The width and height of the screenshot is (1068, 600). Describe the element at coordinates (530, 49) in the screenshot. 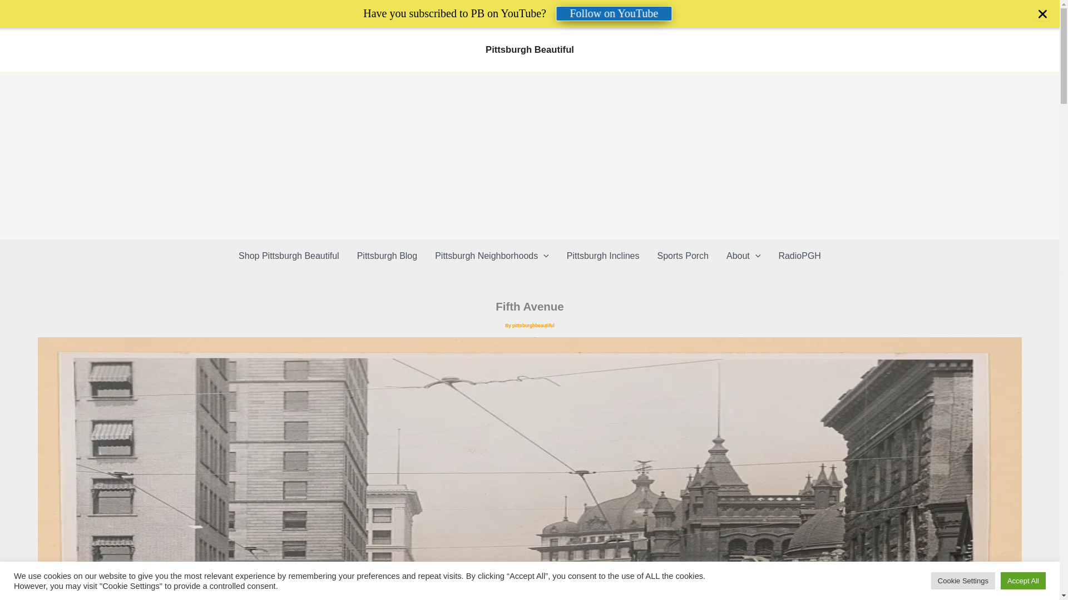

I see `Pittsburgh Beautiful` at that location.